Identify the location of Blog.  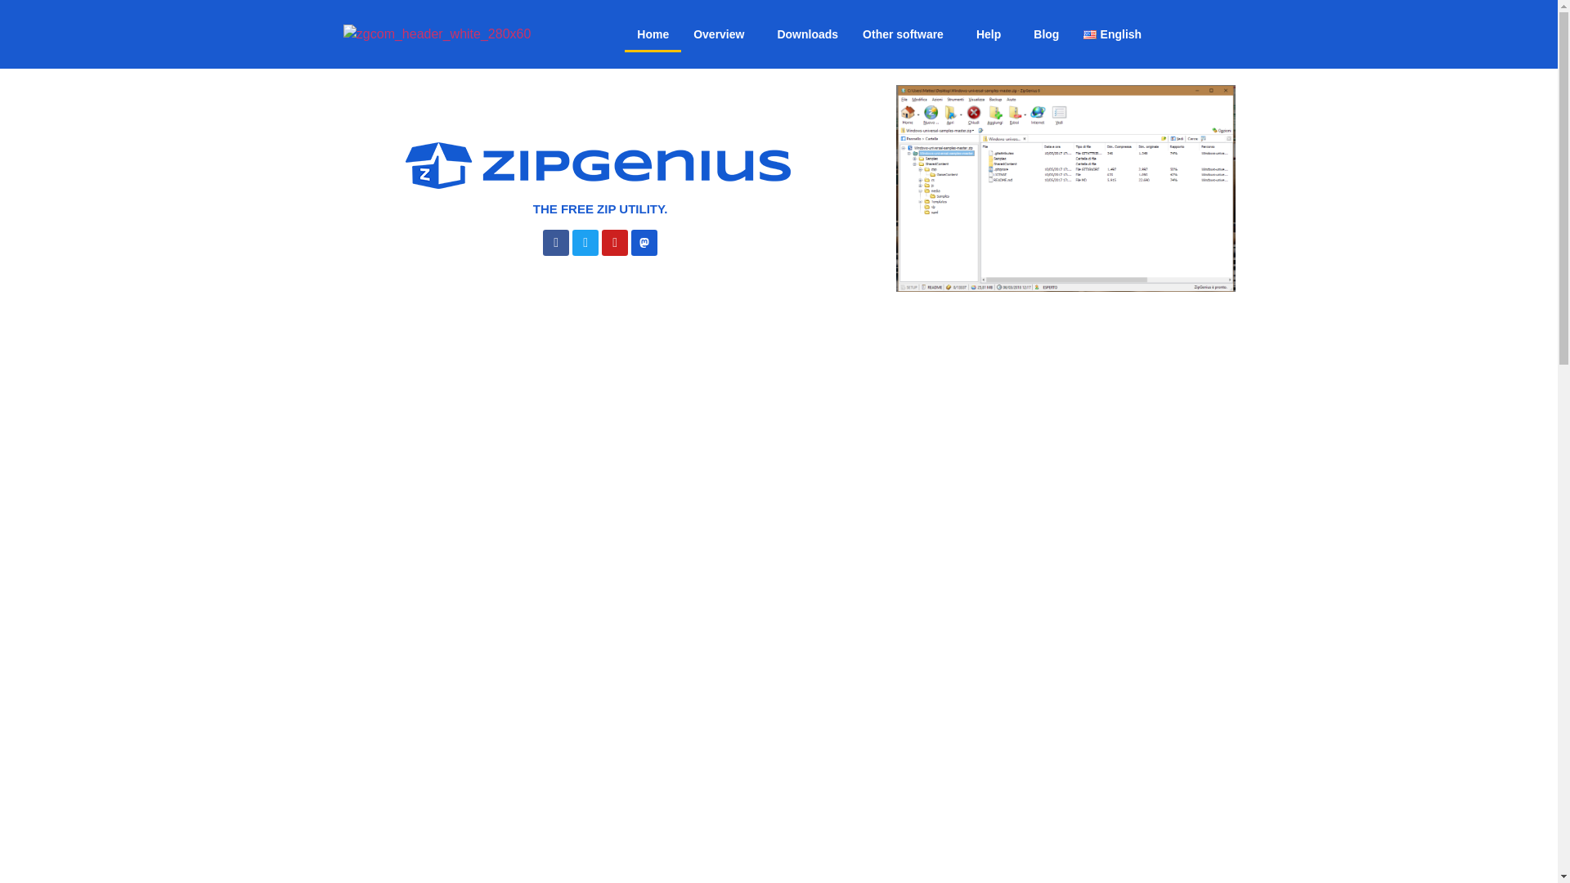
(1046, 34).